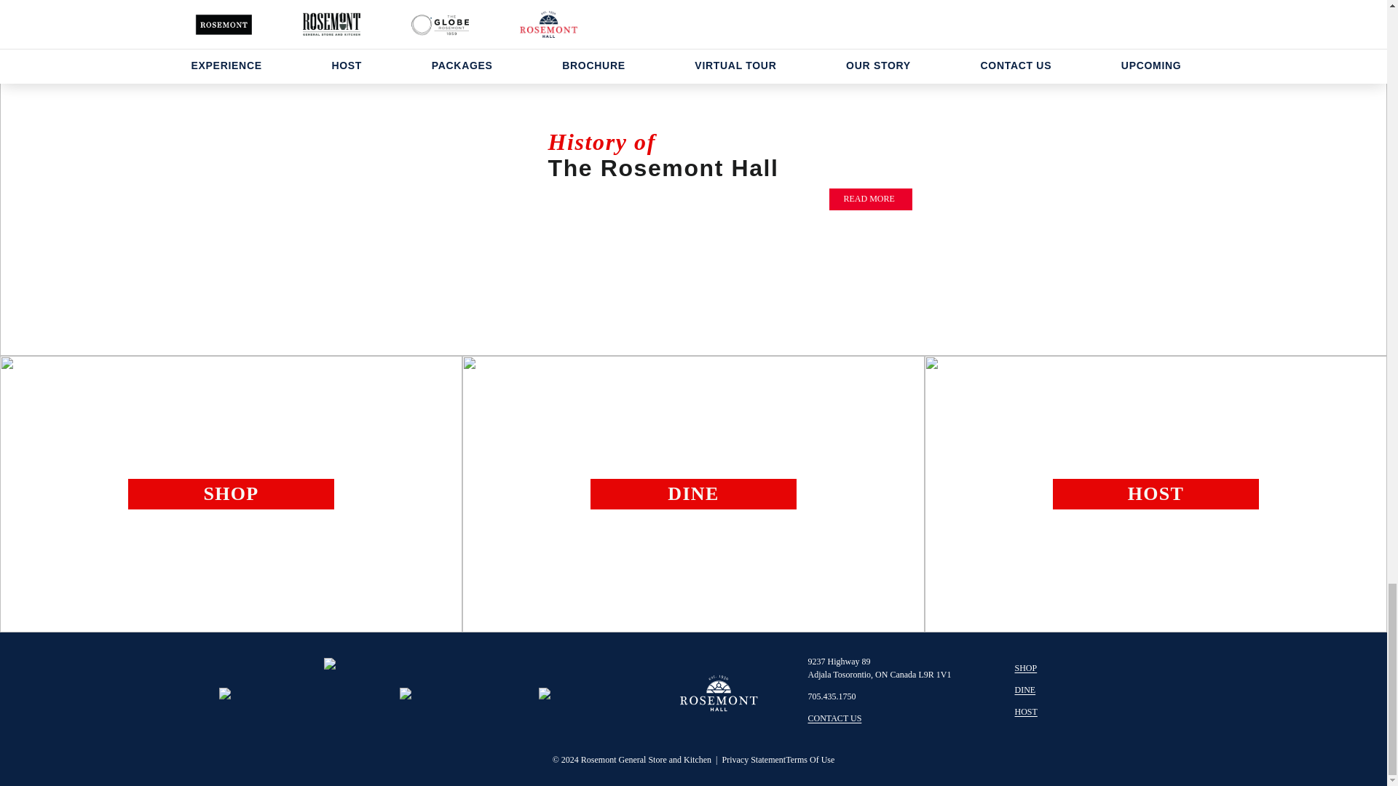  Describe the element at coordinates (1033, 668) in the screenshot. I see `Rosemontgsk Landing One` at that location.